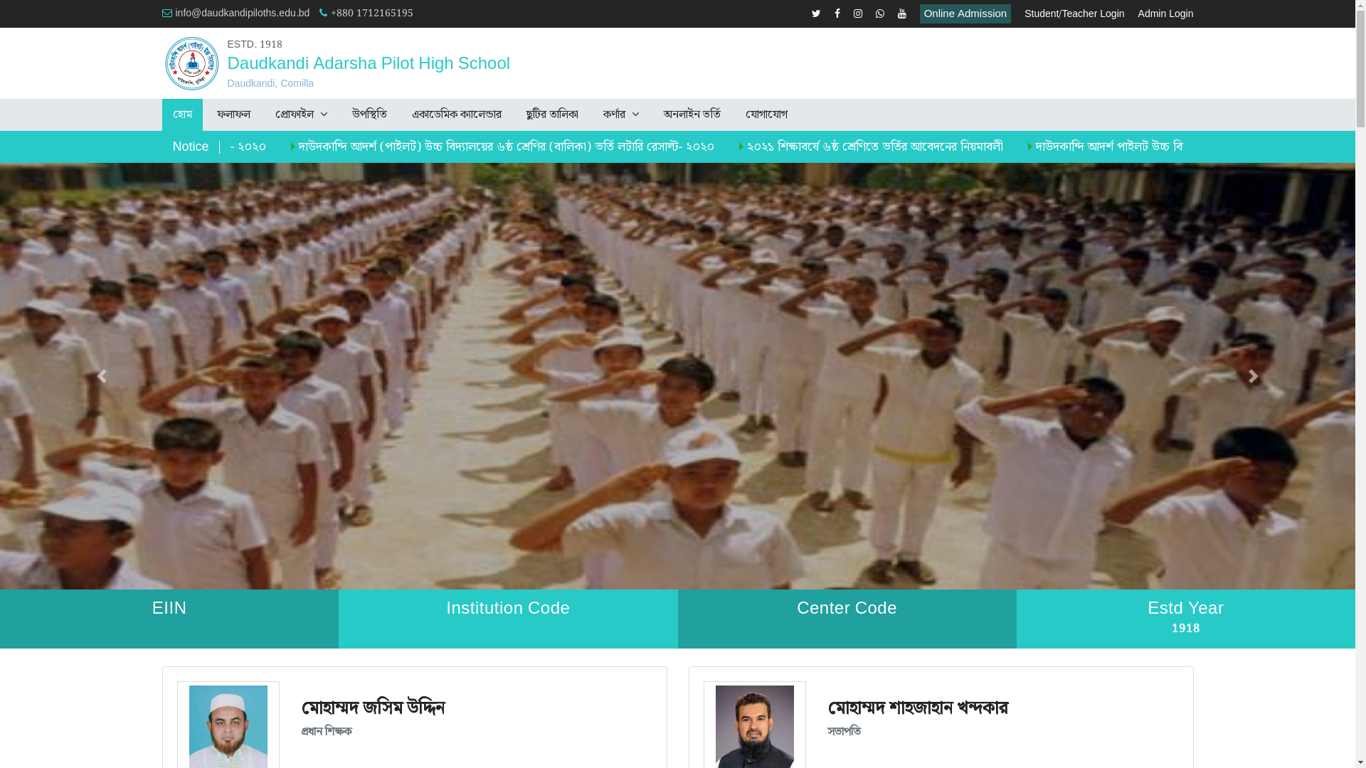  I want to click on Notice, so click(191, 147).